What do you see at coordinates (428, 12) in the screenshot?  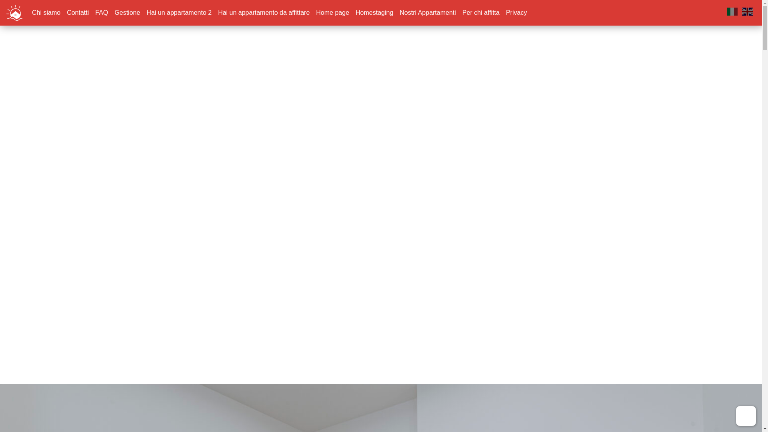 I see `Nostri Appartamenti` at bounding box center [428, 12].